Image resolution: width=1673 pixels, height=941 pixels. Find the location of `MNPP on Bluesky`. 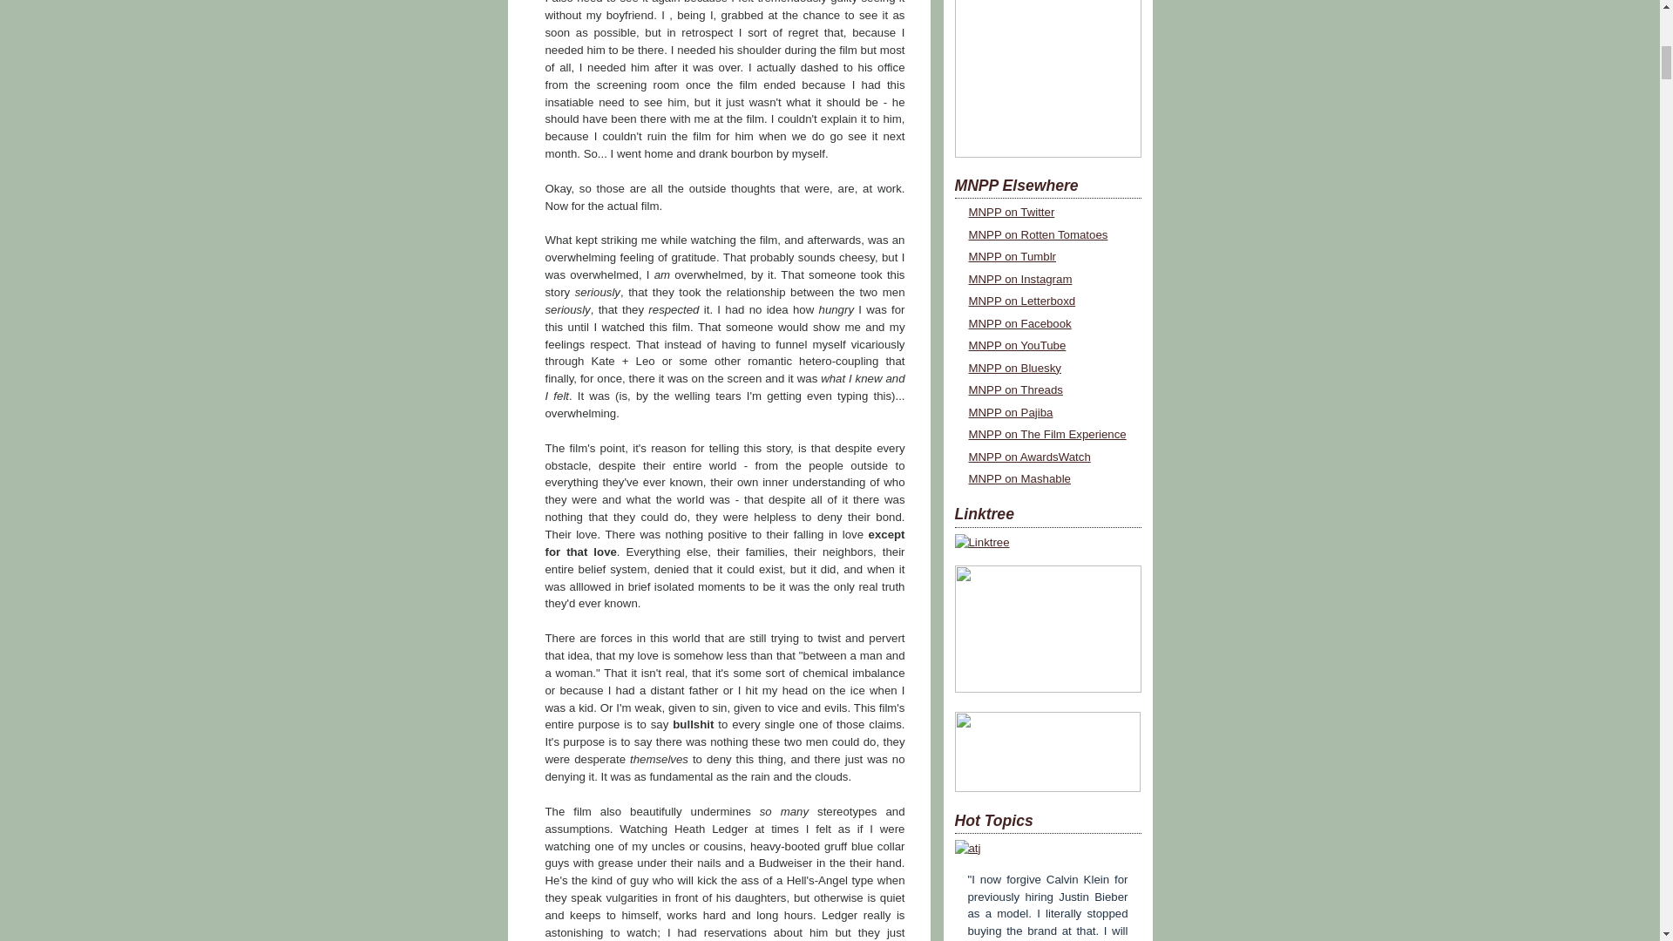

MNPP on Bluesky is located at coordinates (1014, 368).